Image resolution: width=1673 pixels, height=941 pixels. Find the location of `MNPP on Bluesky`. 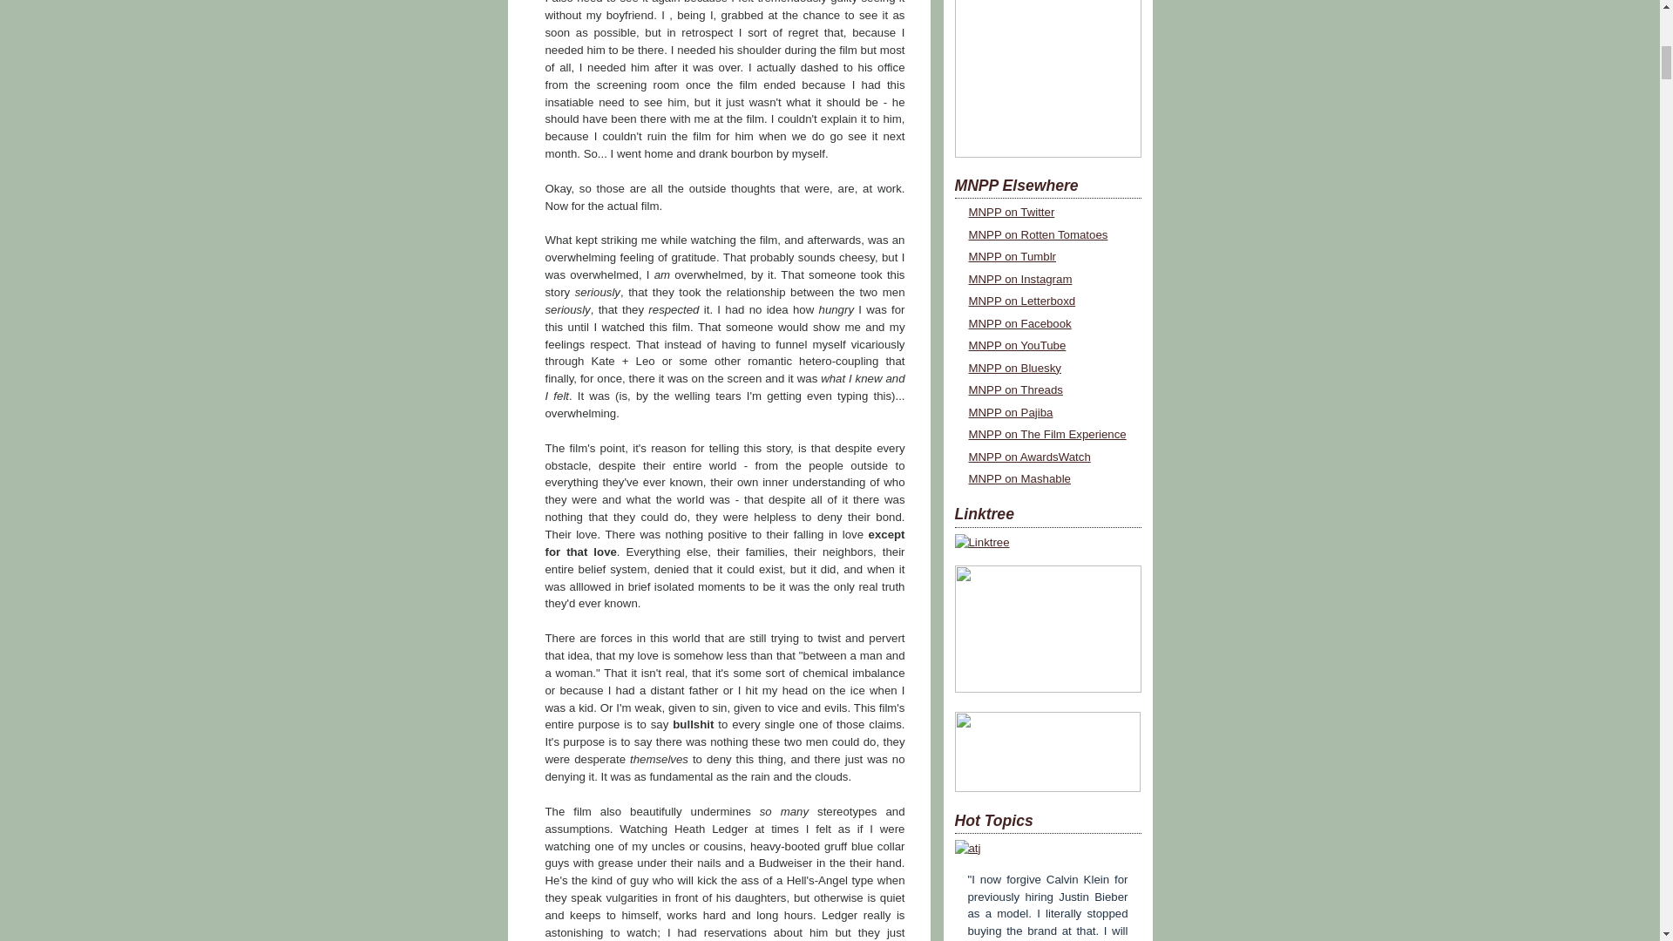

MNPP on Bluesky is located at coordinates (1014, 368).